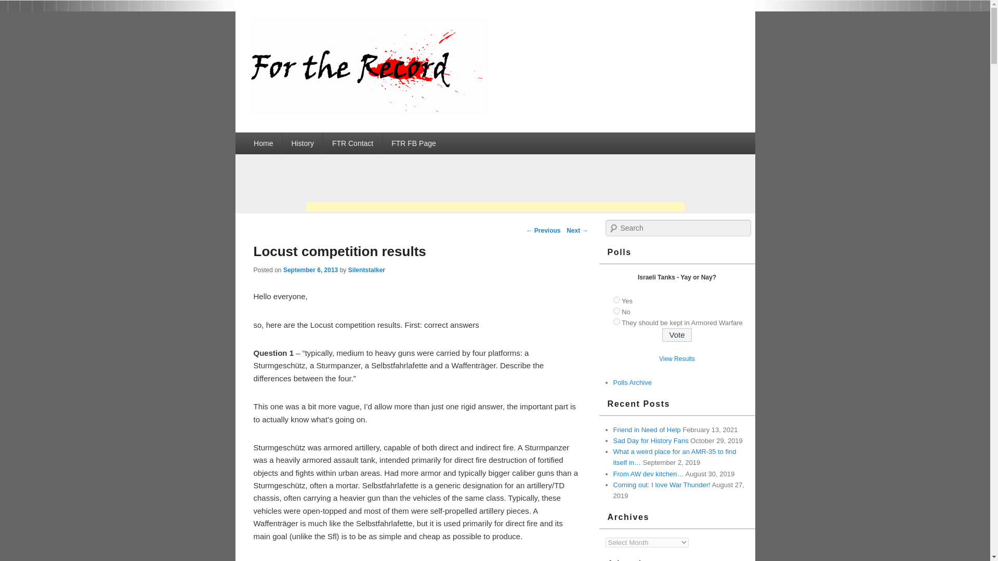  I want to click on Skip to secondary content, so click(295, 138).